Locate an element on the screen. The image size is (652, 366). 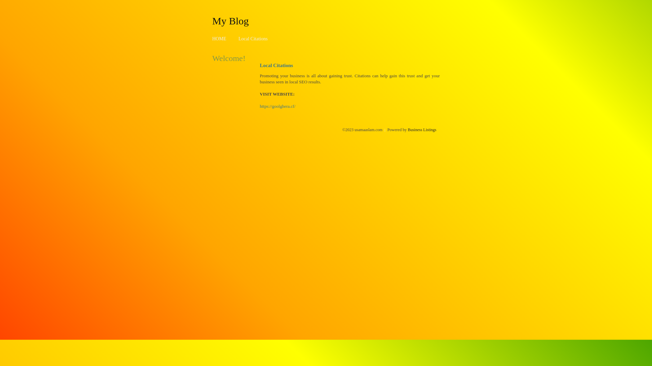
Business Listings is located at coordinates (422, 130).